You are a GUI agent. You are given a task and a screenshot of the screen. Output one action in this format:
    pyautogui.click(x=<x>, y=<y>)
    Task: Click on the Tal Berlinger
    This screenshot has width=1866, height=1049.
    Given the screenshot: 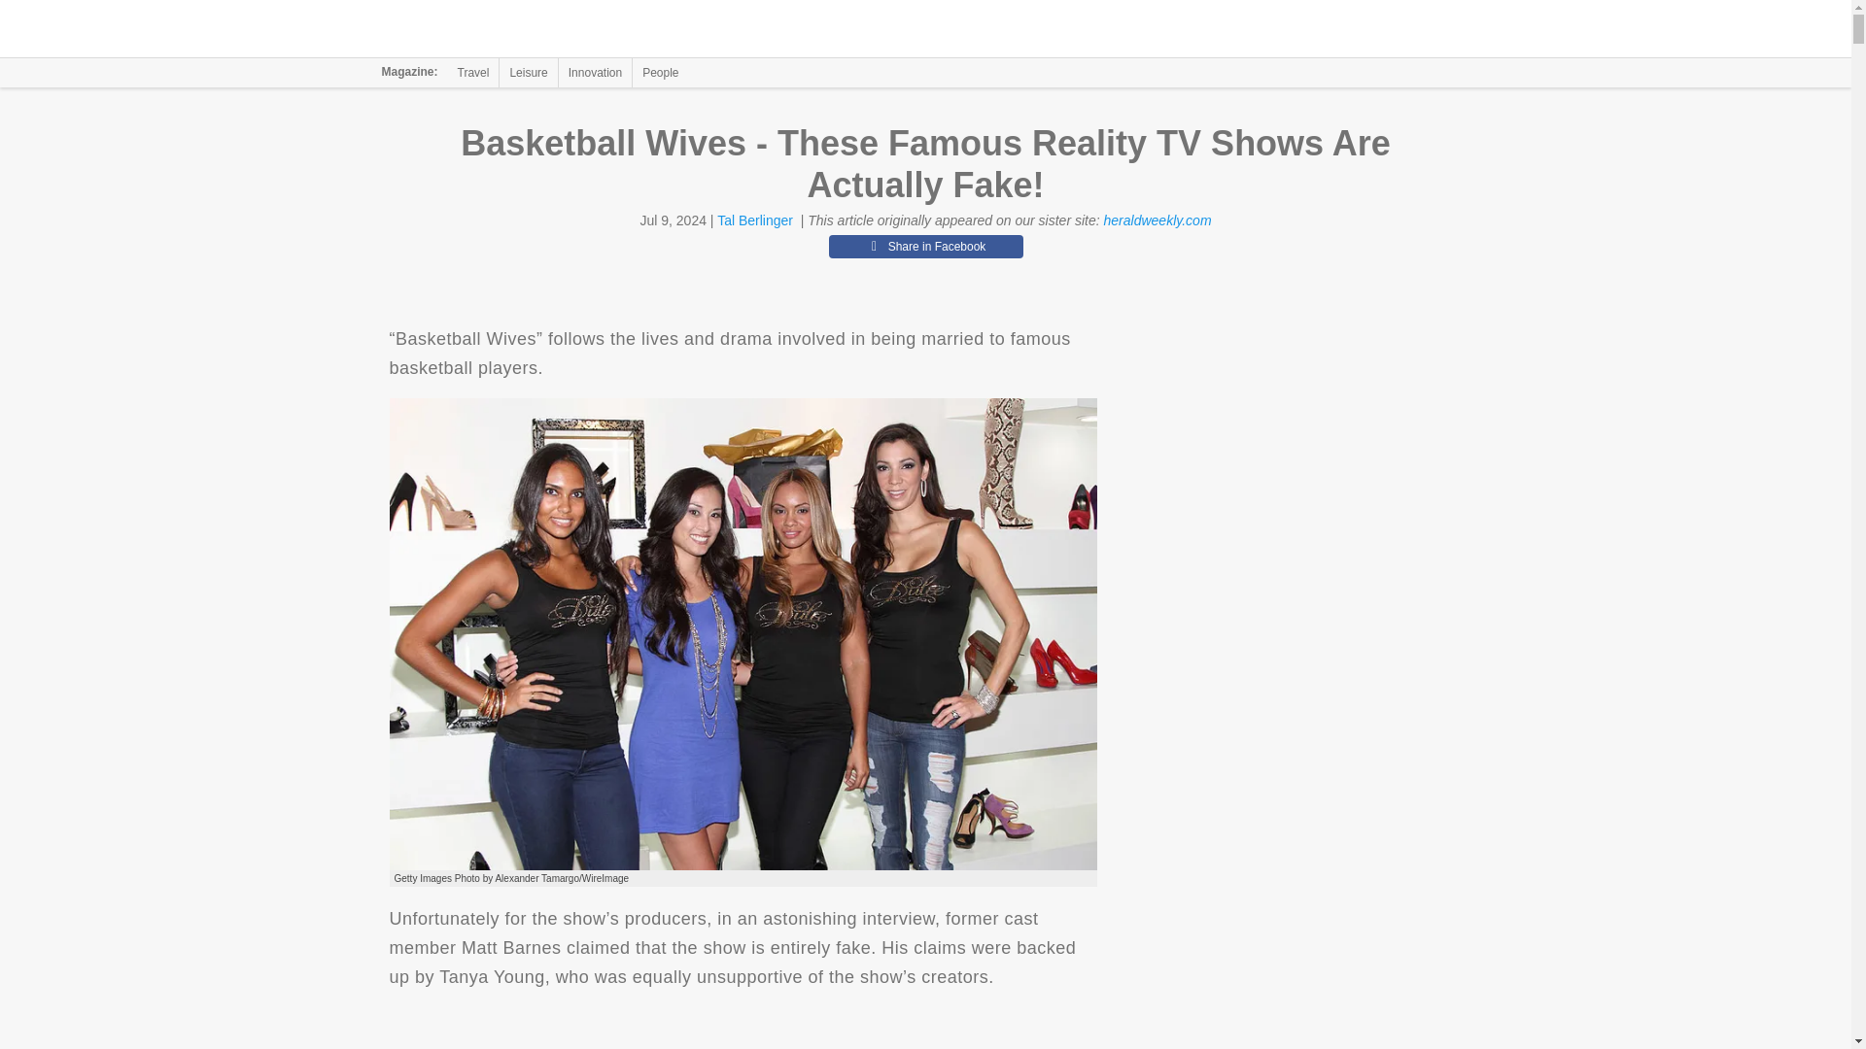 What is the action you would take?
    pyautogui.click(x=754, y=220)
    